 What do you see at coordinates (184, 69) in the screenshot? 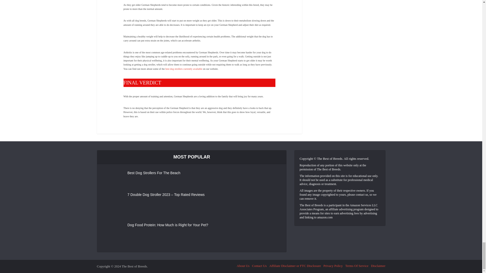
I see `best dog strollers currently available` at bounding box center [184, 69].